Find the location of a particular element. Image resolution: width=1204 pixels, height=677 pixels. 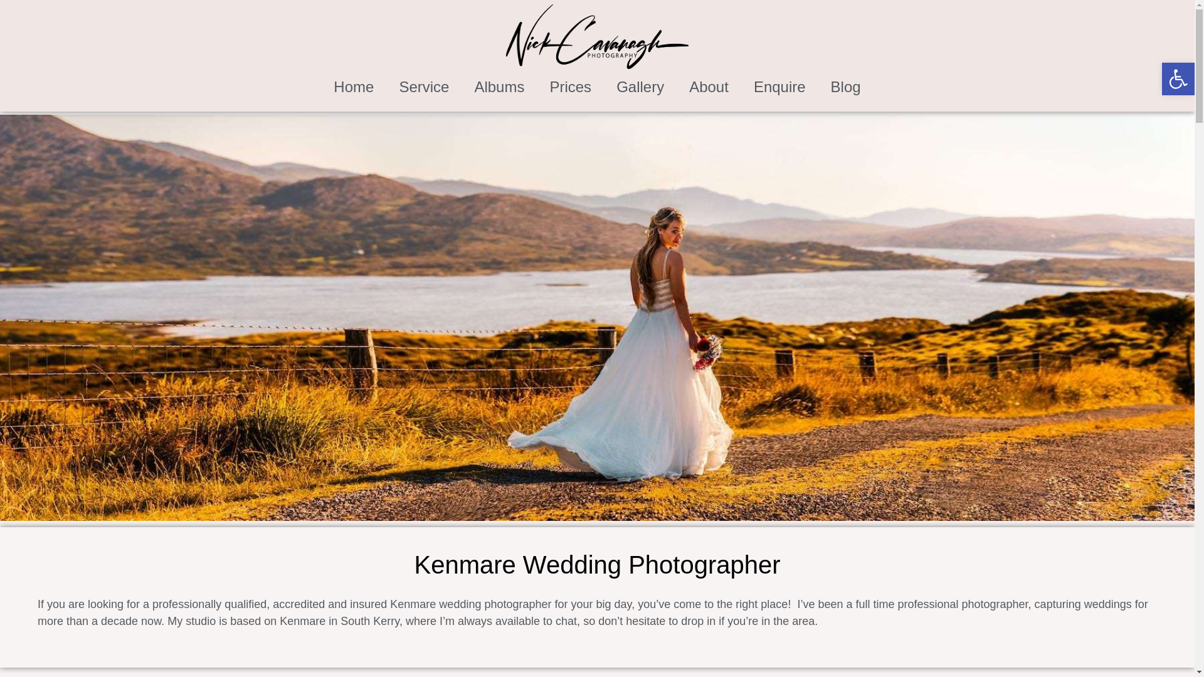

Albums is located at coordinates (499, 87).